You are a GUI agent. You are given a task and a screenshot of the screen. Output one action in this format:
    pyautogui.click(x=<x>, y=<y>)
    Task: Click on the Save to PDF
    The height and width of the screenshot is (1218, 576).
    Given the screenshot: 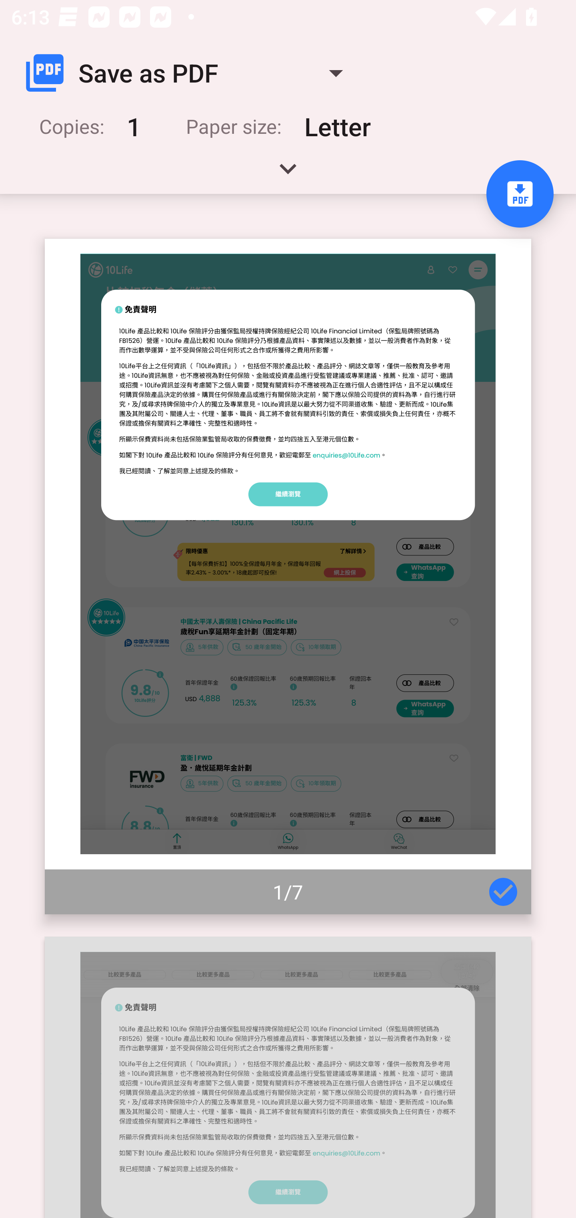 What is the action you would take?
    pyautogui.click(x=520, y=194)
    